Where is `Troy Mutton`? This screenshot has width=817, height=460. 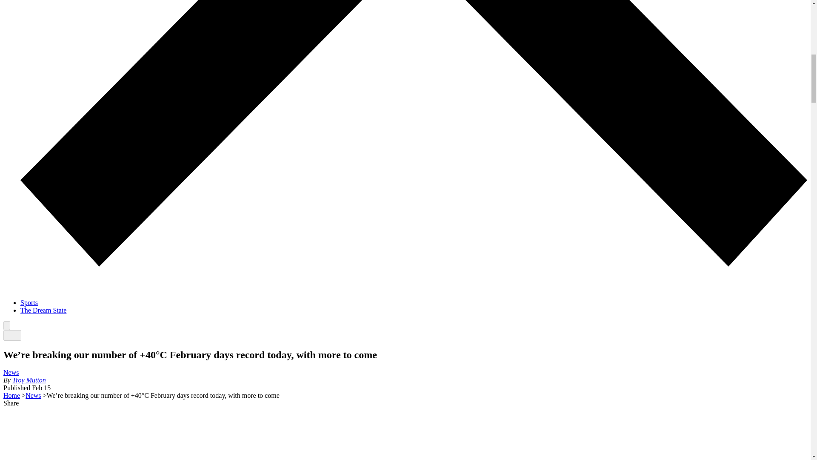
Troy Mutton is located at coordinates (29, 380).